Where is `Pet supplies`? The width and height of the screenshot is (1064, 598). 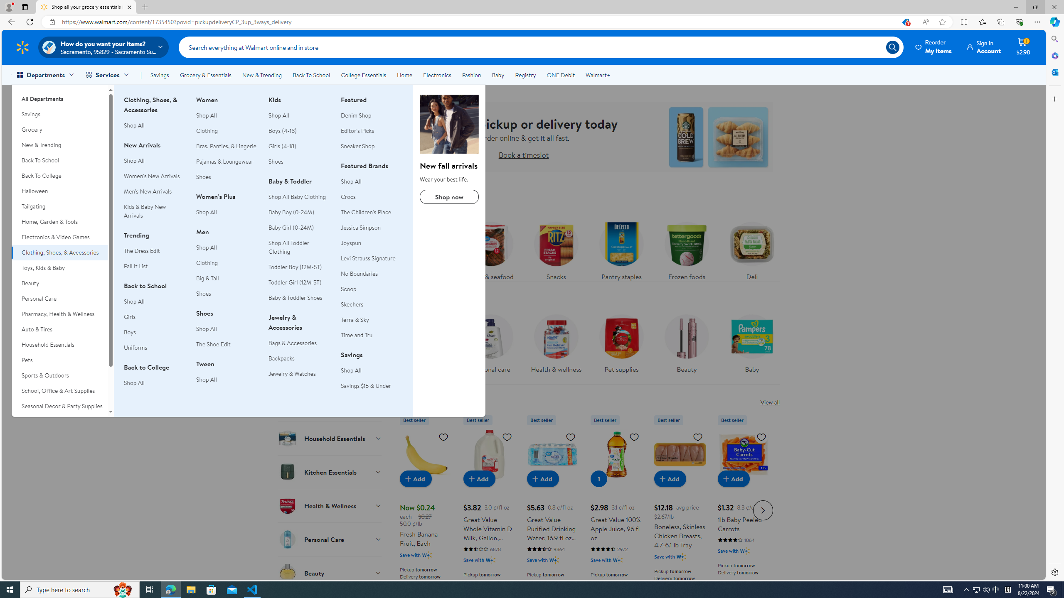 Pet supplies is located at coordinates (621, 346).